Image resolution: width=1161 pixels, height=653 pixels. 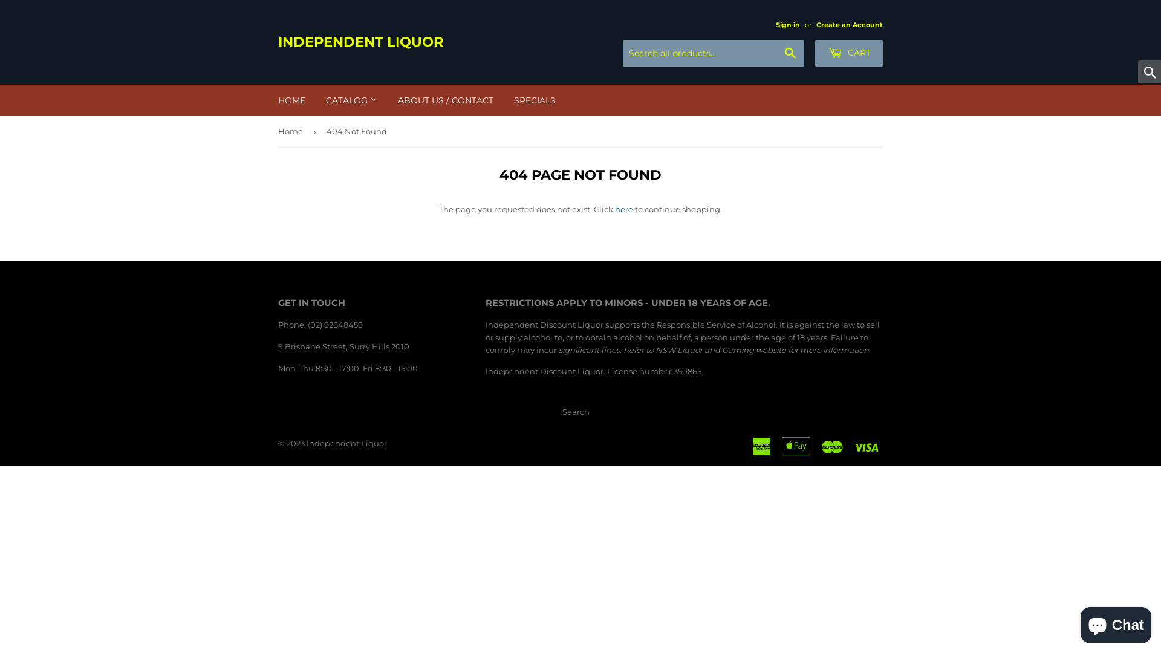 What do you see at coordinates (589, 350) in the screenshot?
I see `significant fines` at bounding box center [589, 350].